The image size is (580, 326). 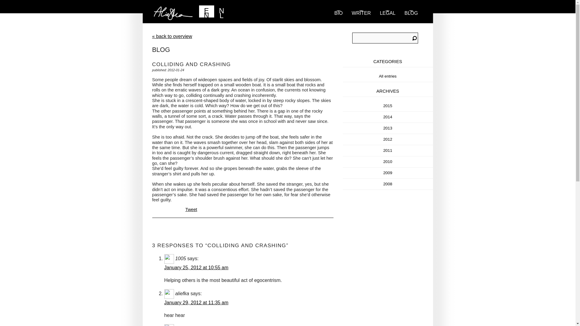 I want to click on NL, so click(x=221, y=11).